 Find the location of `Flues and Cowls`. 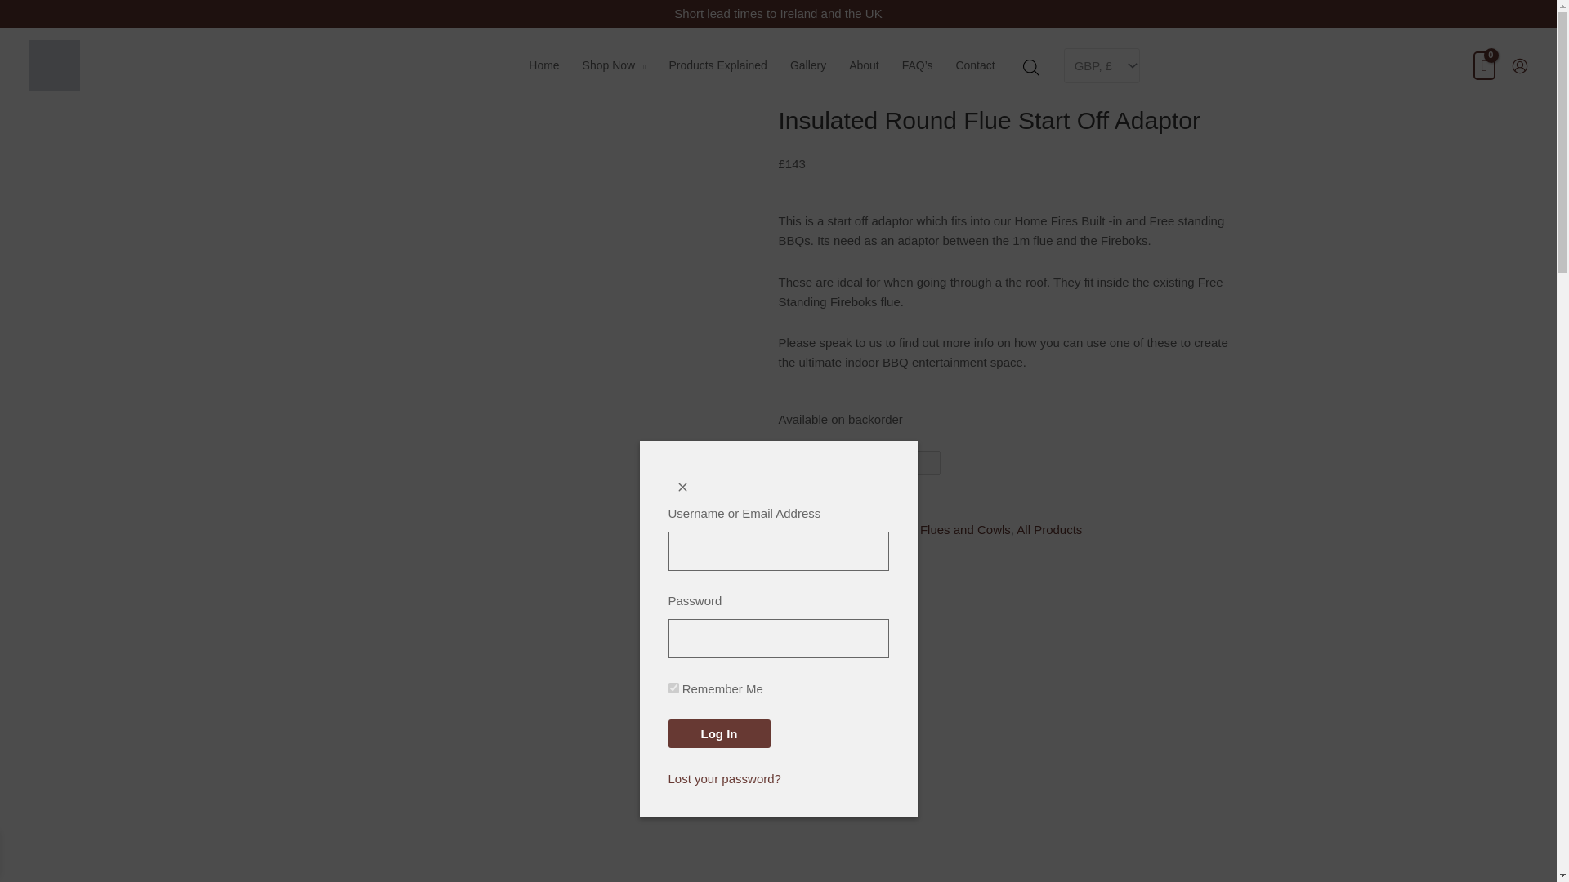

Flues and Cowls is located at coordinates (964, 529).